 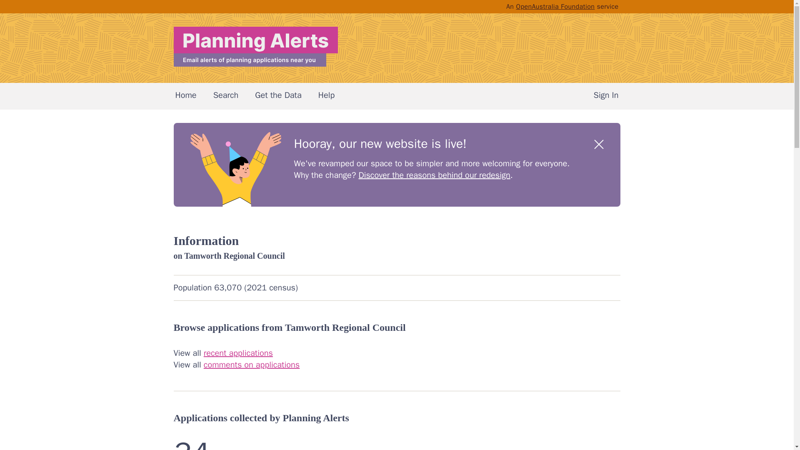 What do you see at coordinates (238, 352) in the screenshot?
I see `recent applications` at bounding box center [238, 352].